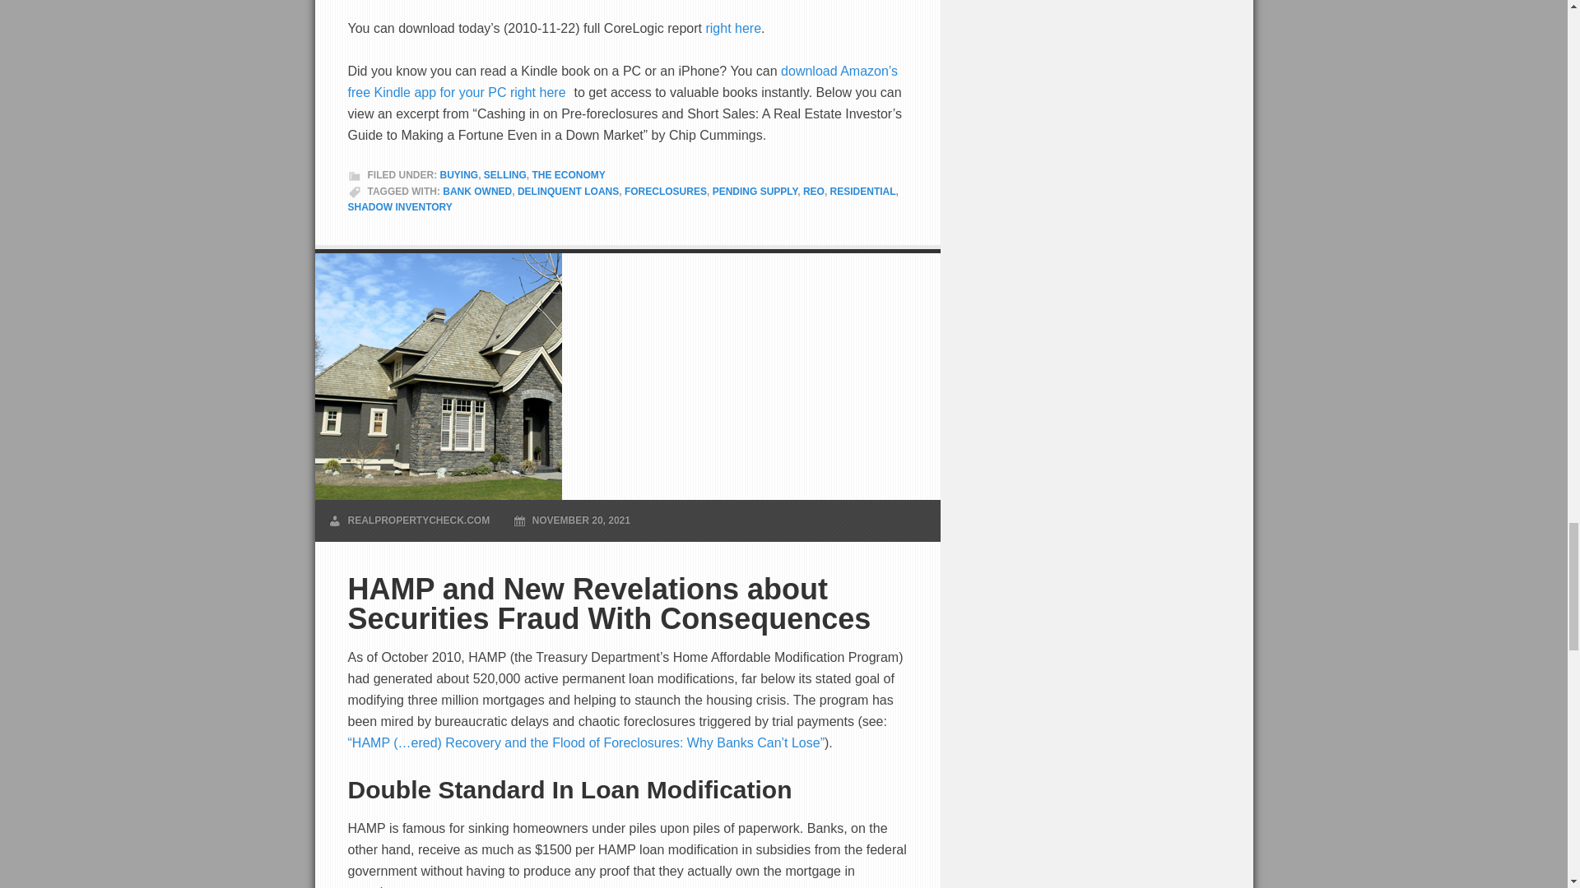  I want to click on REO, so click(813, 191).